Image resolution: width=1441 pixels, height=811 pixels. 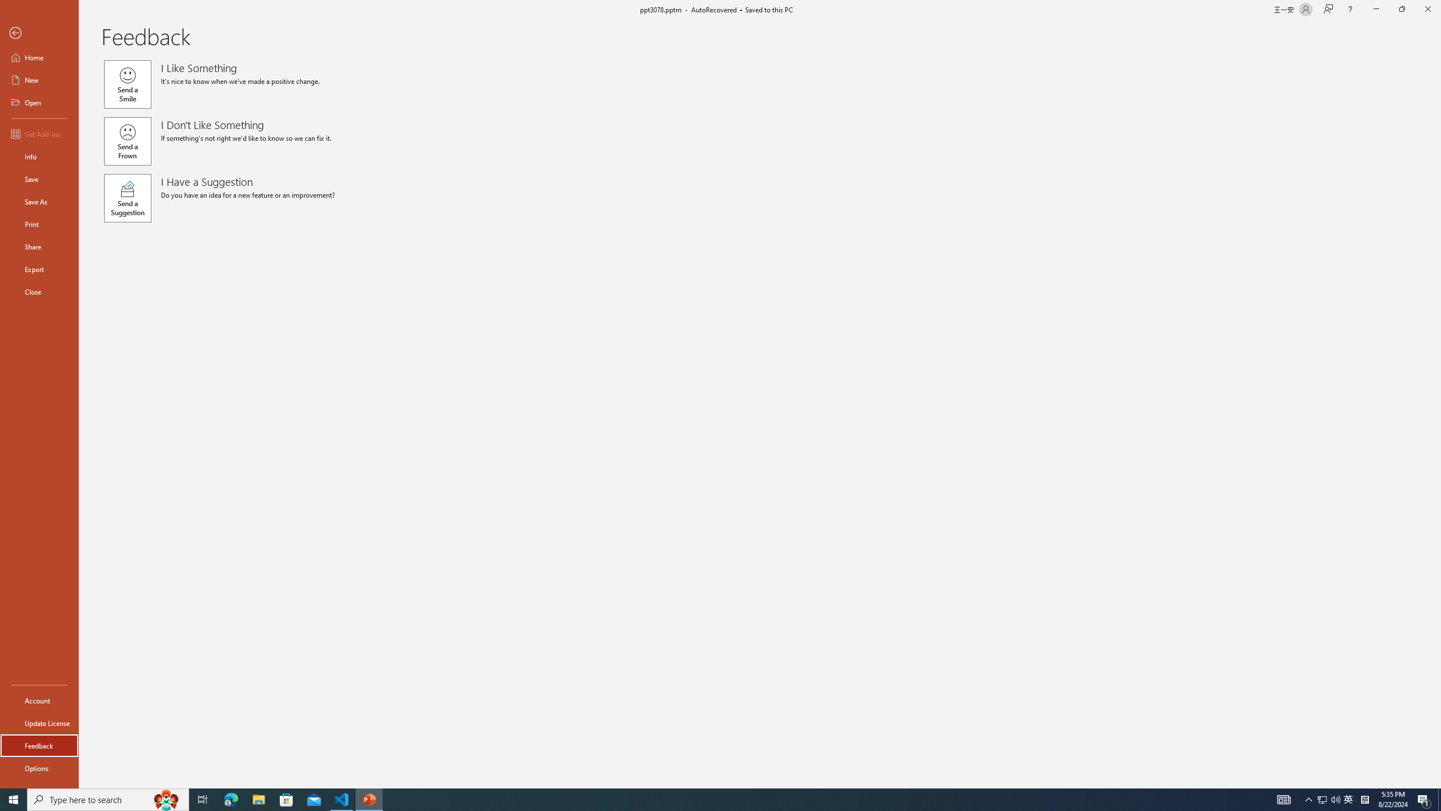 I want to click on New, so click(x=39, y=80).